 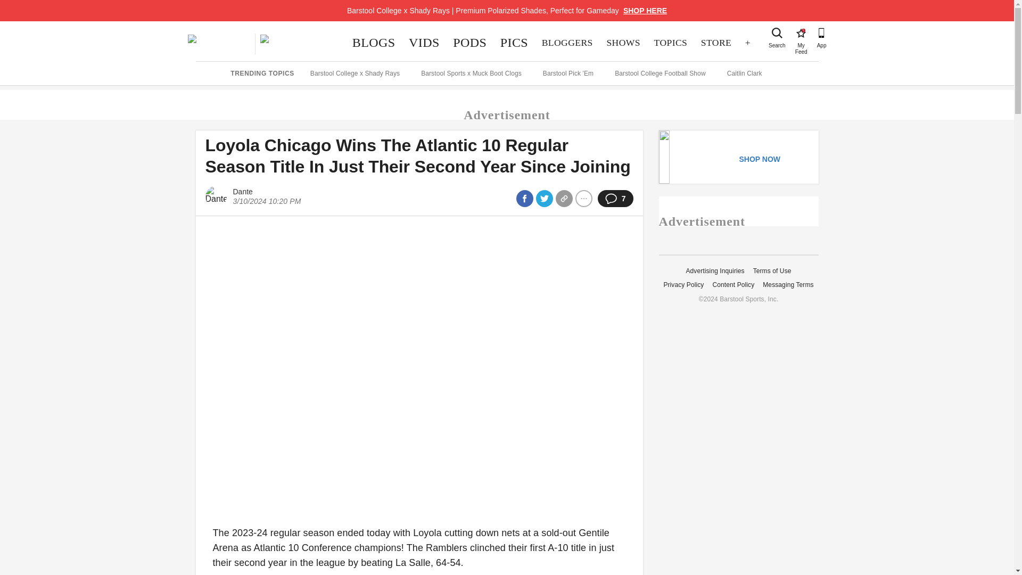 I want to click on STORE, so click(x=715, y=43).